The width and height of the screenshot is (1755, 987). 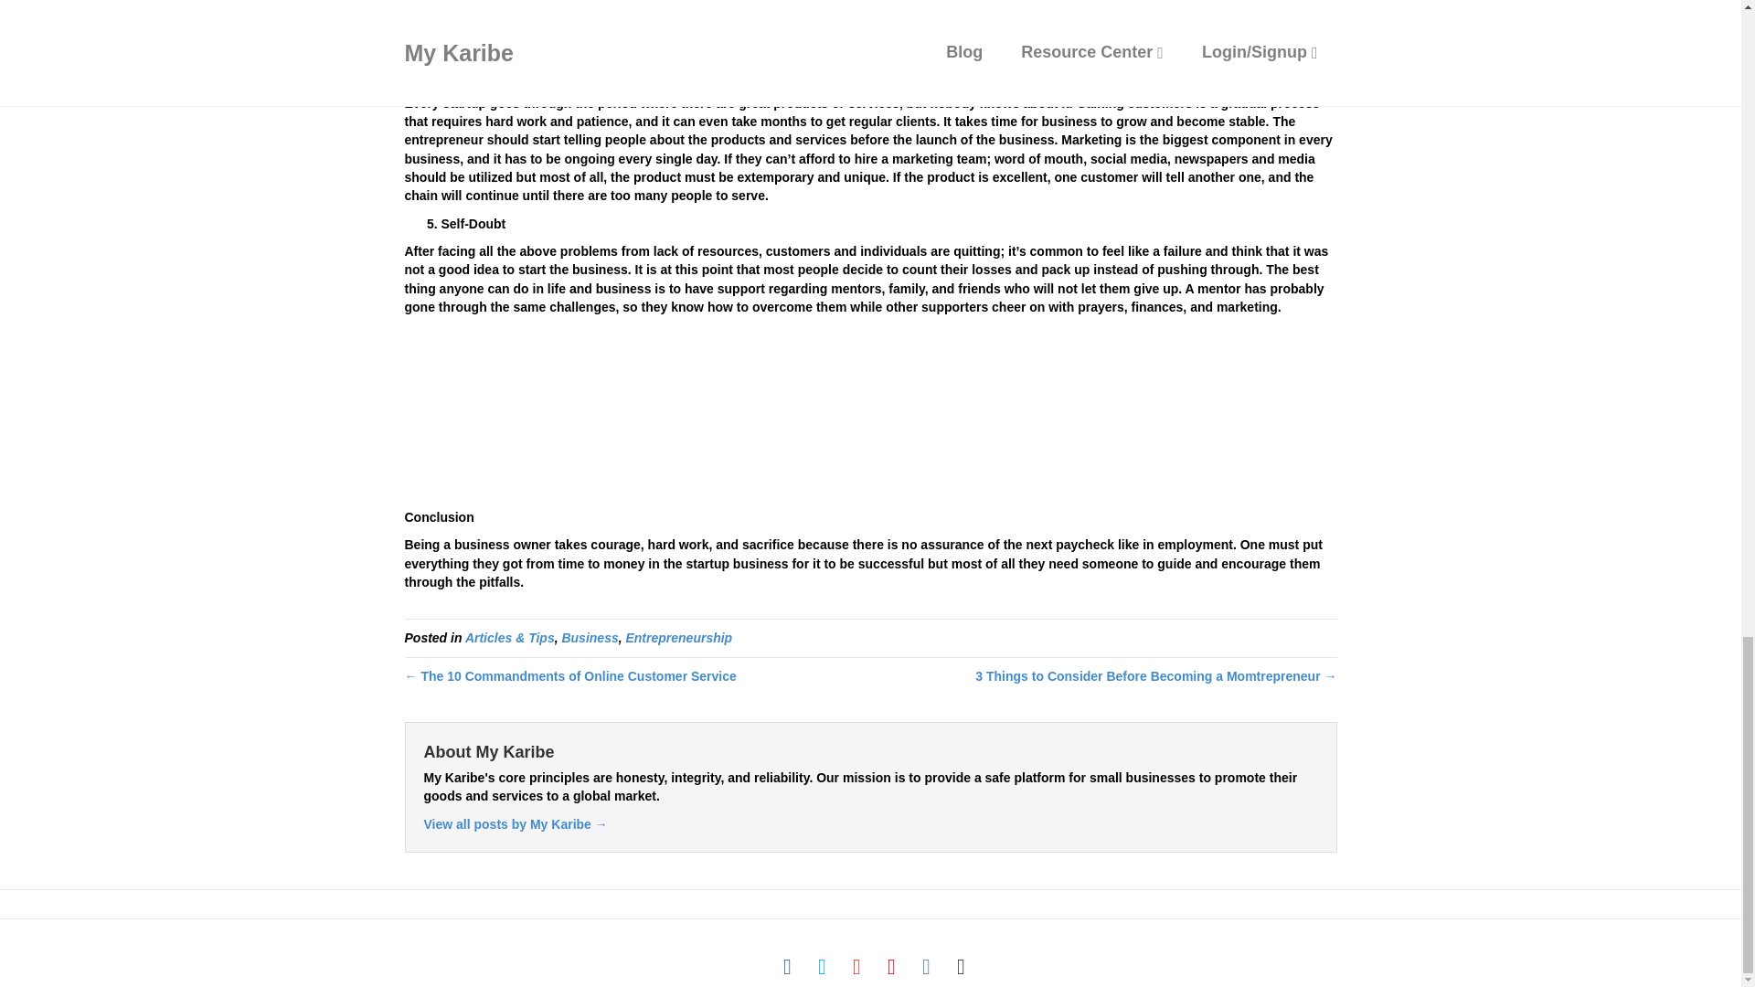 What do you see at coordinates (869, 33) in the screenshot?
I see `Advertisement` at bounding box center [869, 33].